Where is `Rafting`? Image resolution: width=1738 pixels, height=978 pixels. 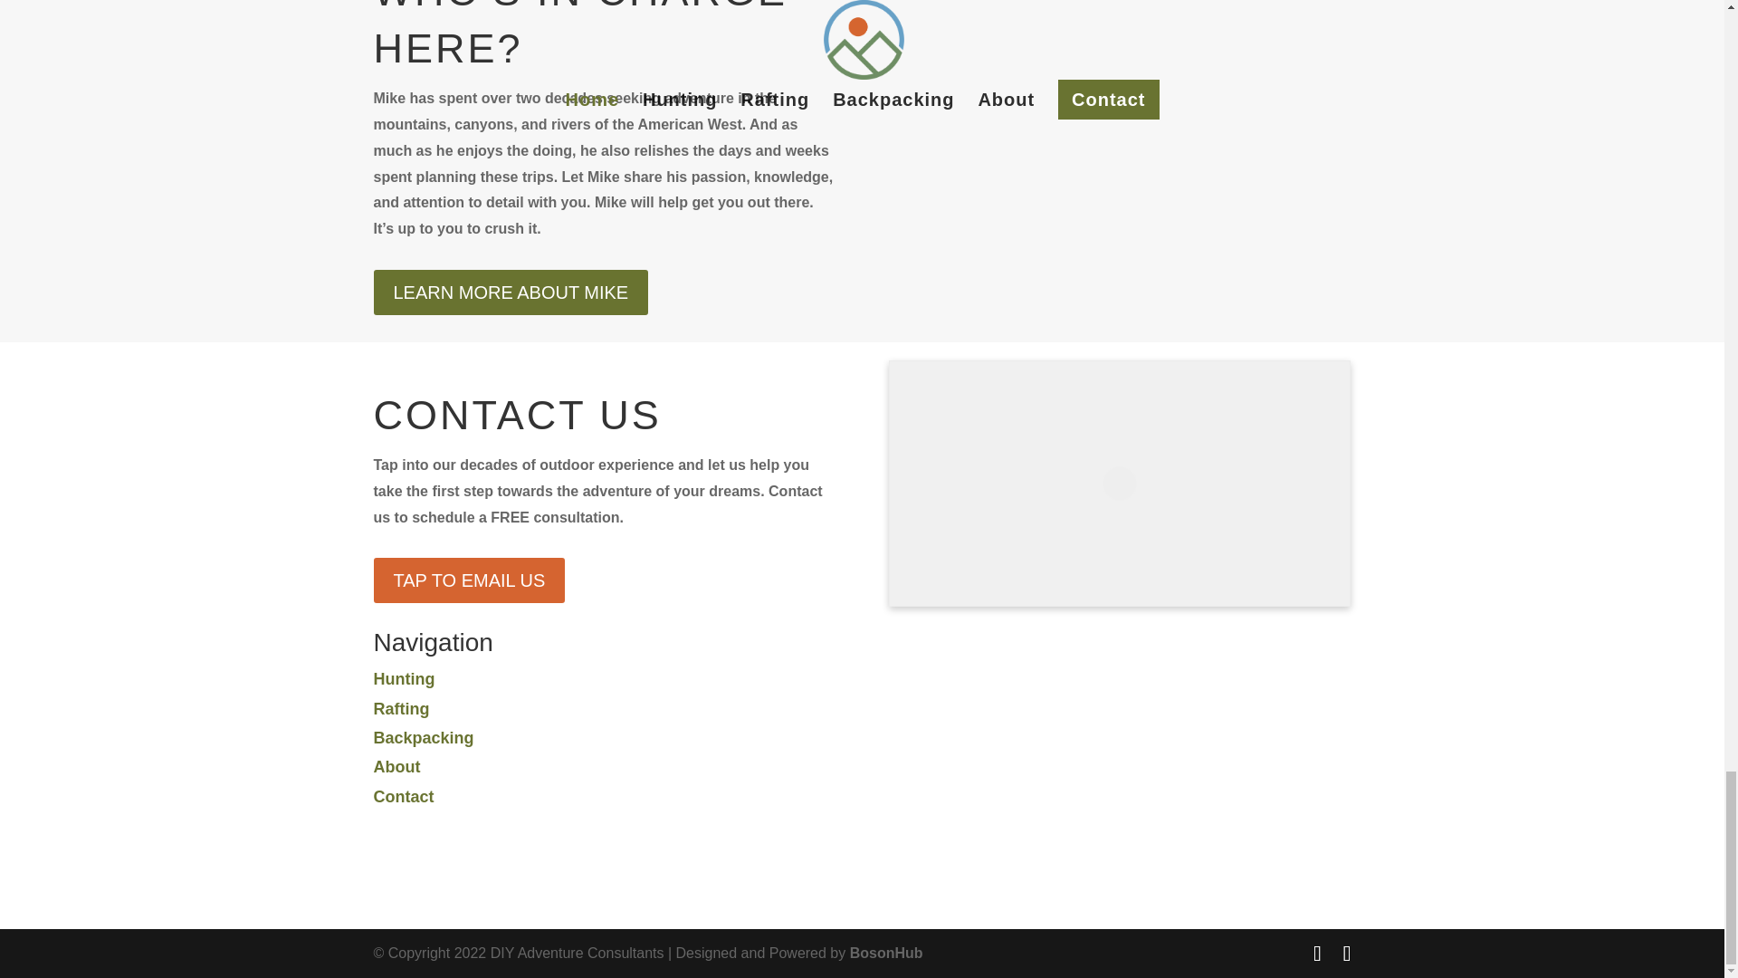
Rafting is located at coordinates (401, 708).